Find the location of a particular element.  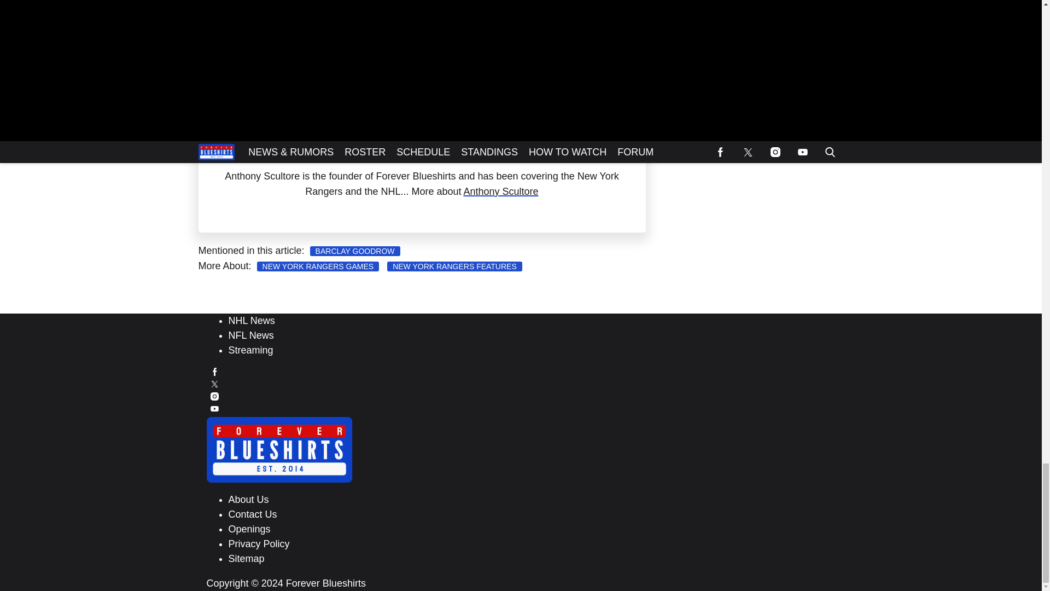

NEW YORK RANGERS GAMES is located at coordinates (318, 266).